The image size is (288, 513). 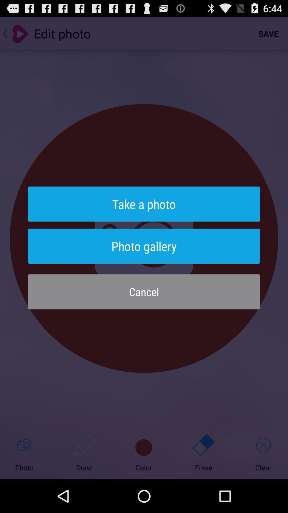 I want to click on turn off cancel, so click(x=144, y=292).